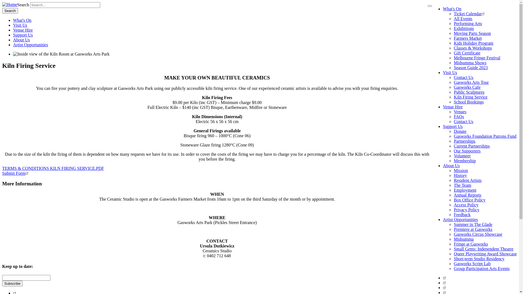 The width and height of the screenshot is (523, 294). Describe the element at coordinates (2, 2) in the screenshot. I see `Skip to main content` at that location.